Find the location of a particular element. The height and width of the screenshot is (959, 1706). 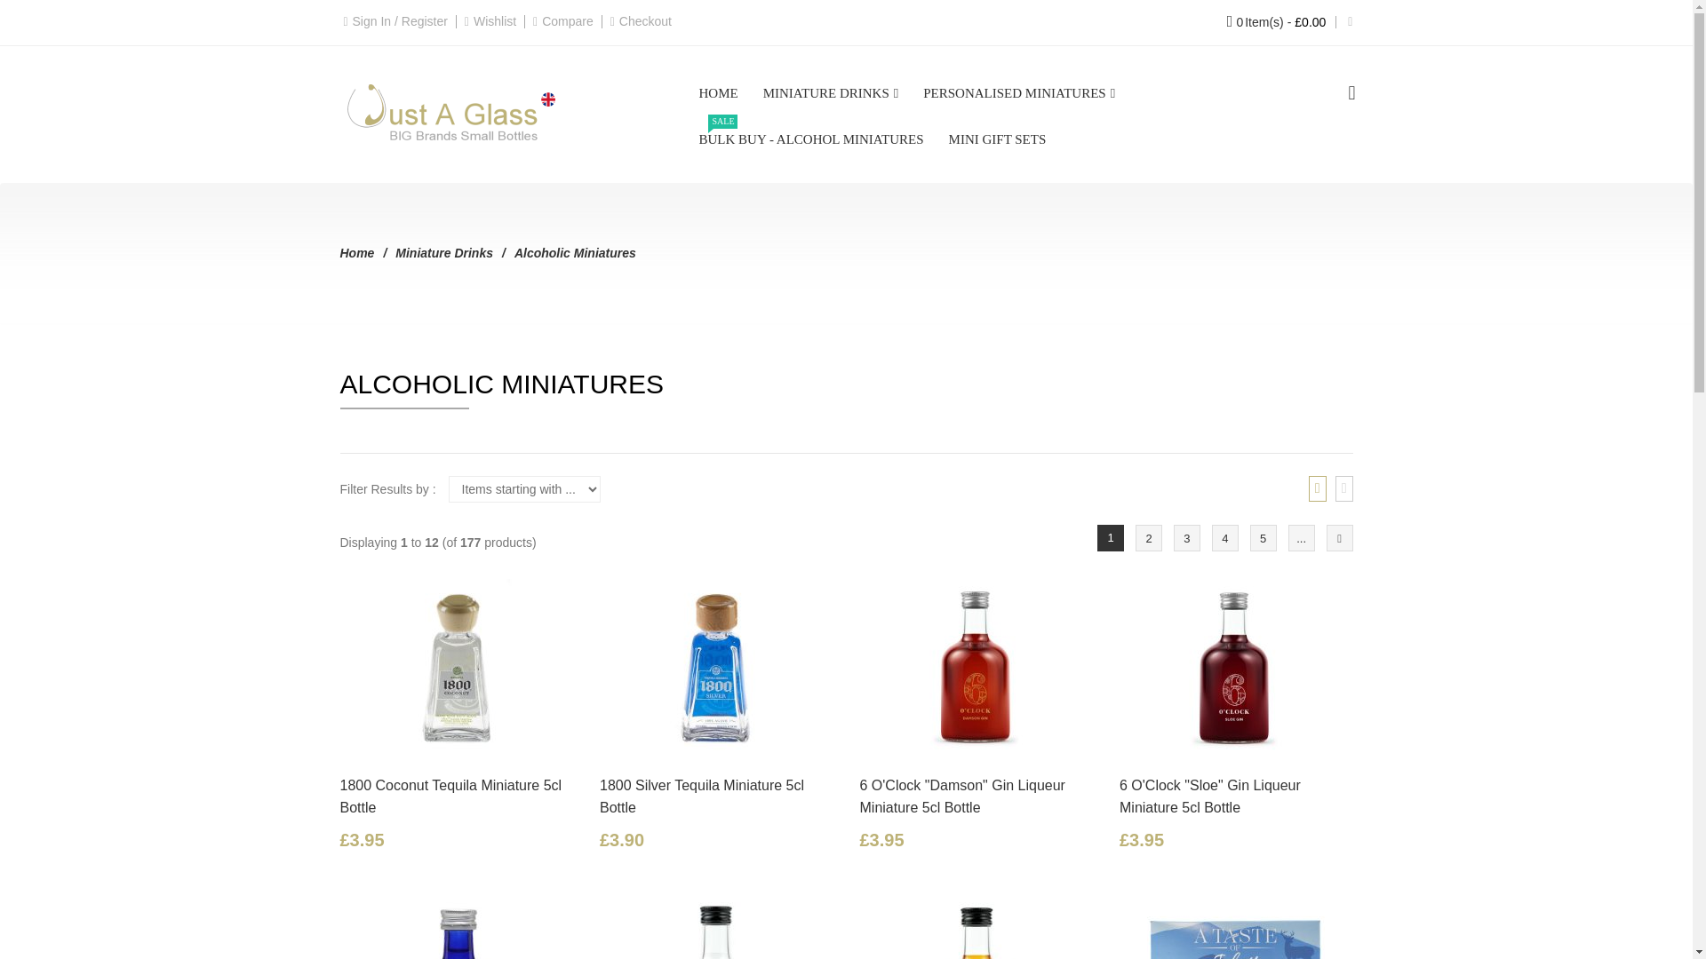

 Next Page  is located at coordinates (1338, 538).